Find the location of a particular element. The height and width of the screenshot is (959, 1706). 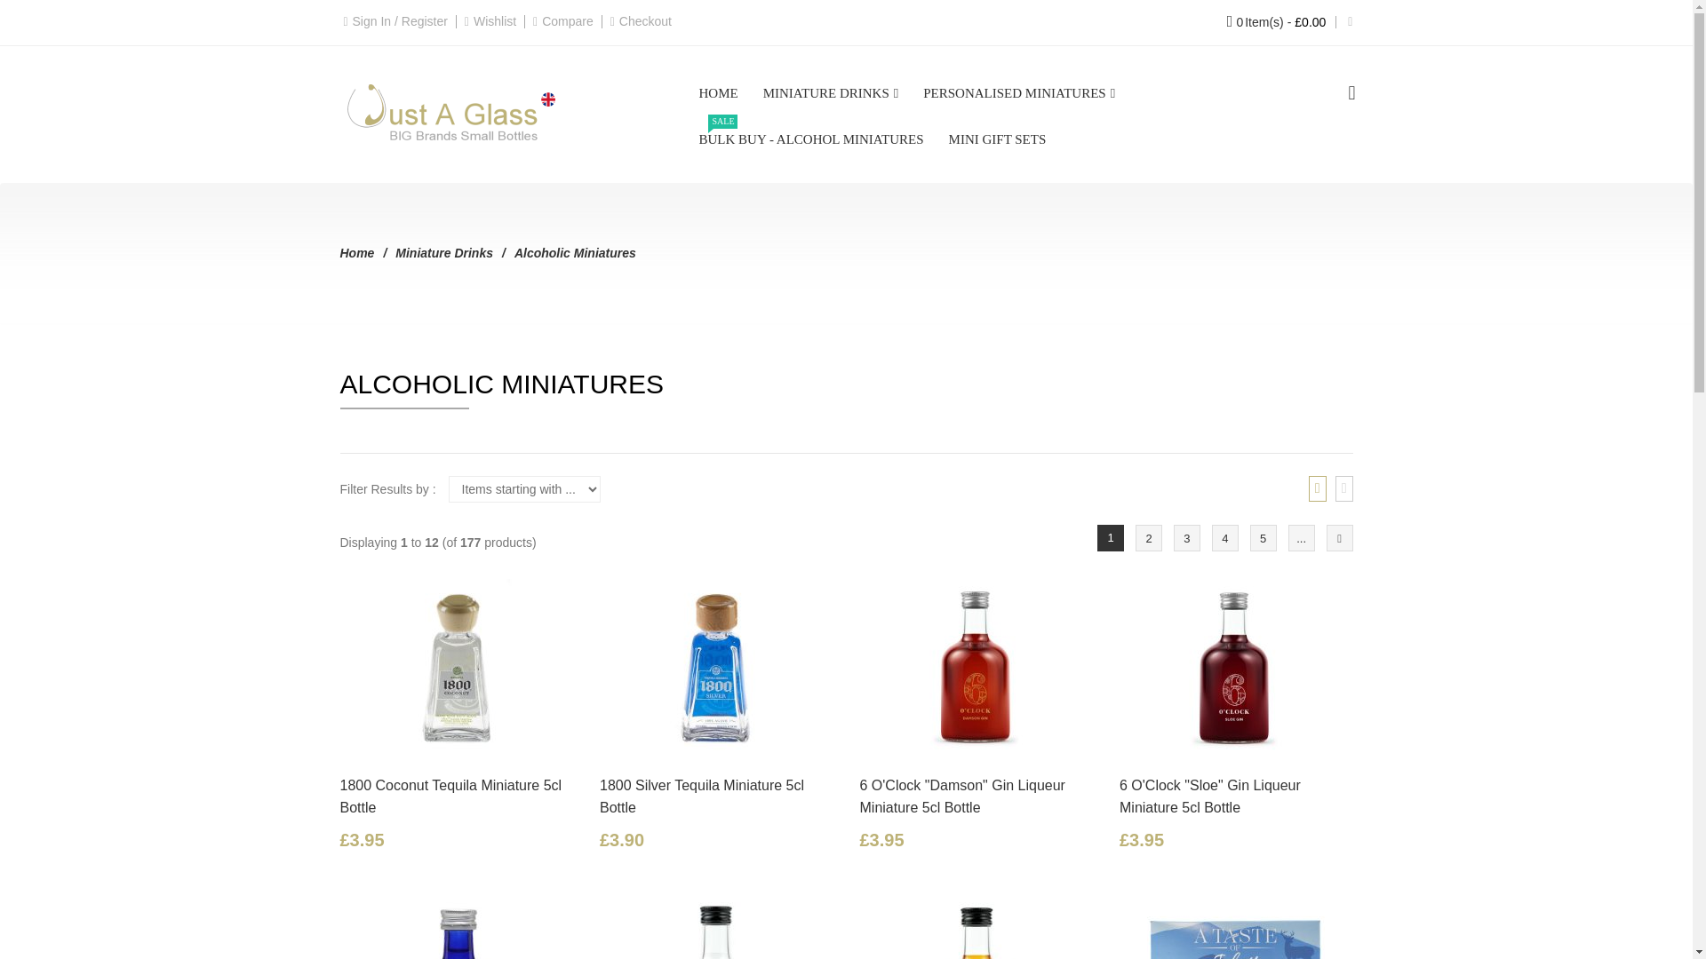

 Next Page  is located at coordinates (1338, 538).